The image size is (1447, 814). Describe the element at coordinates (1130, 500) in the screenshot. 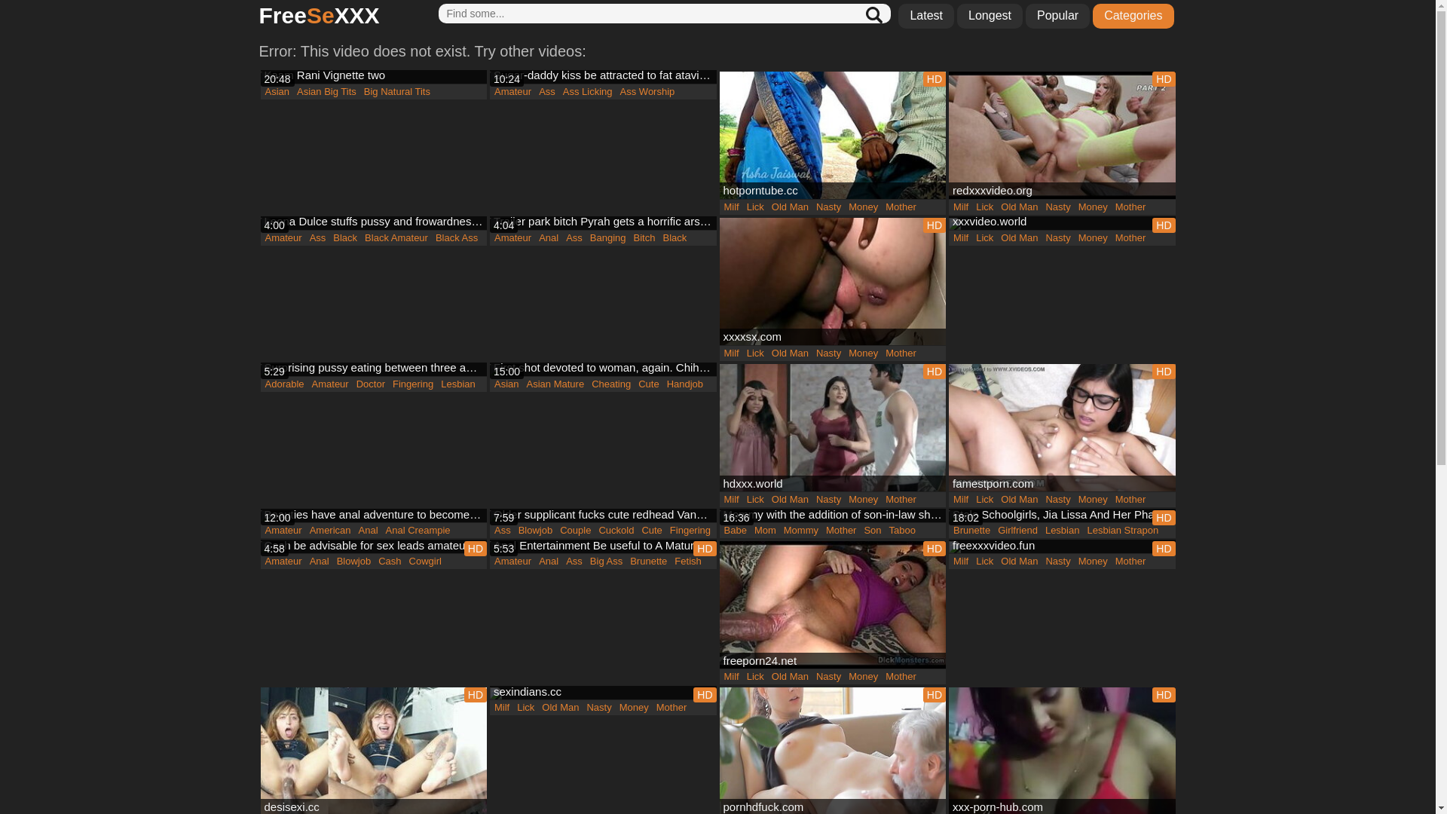

I see `Mother` at that location.